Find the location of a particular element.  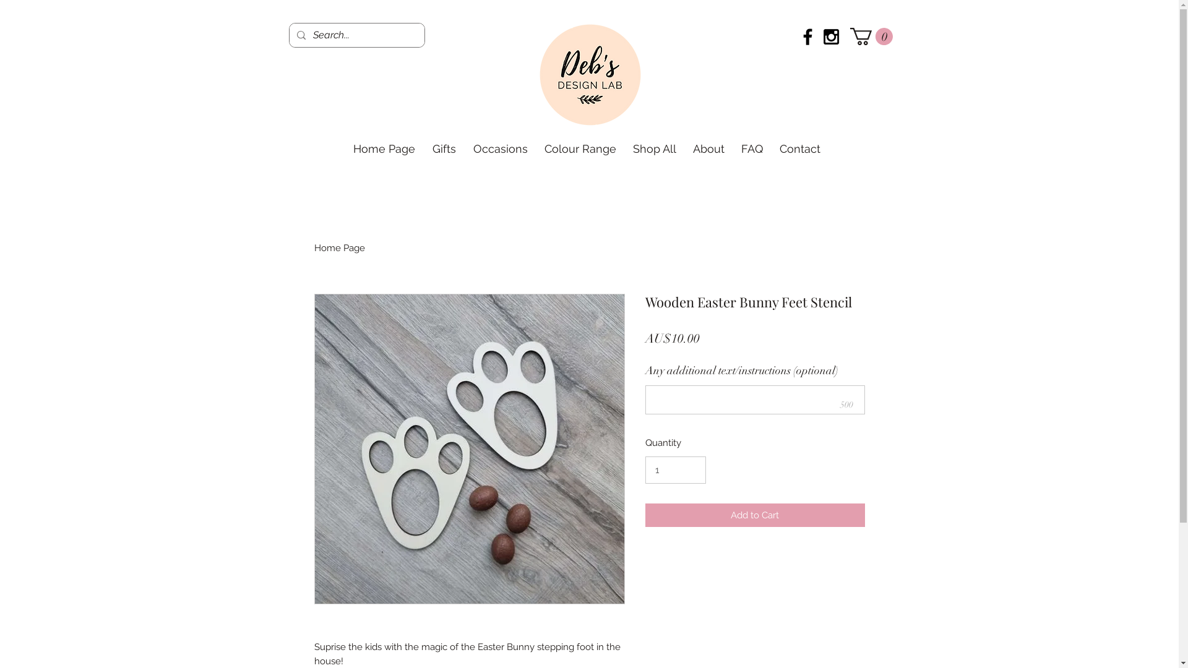

FAQ is located at coordinates (752, 149).